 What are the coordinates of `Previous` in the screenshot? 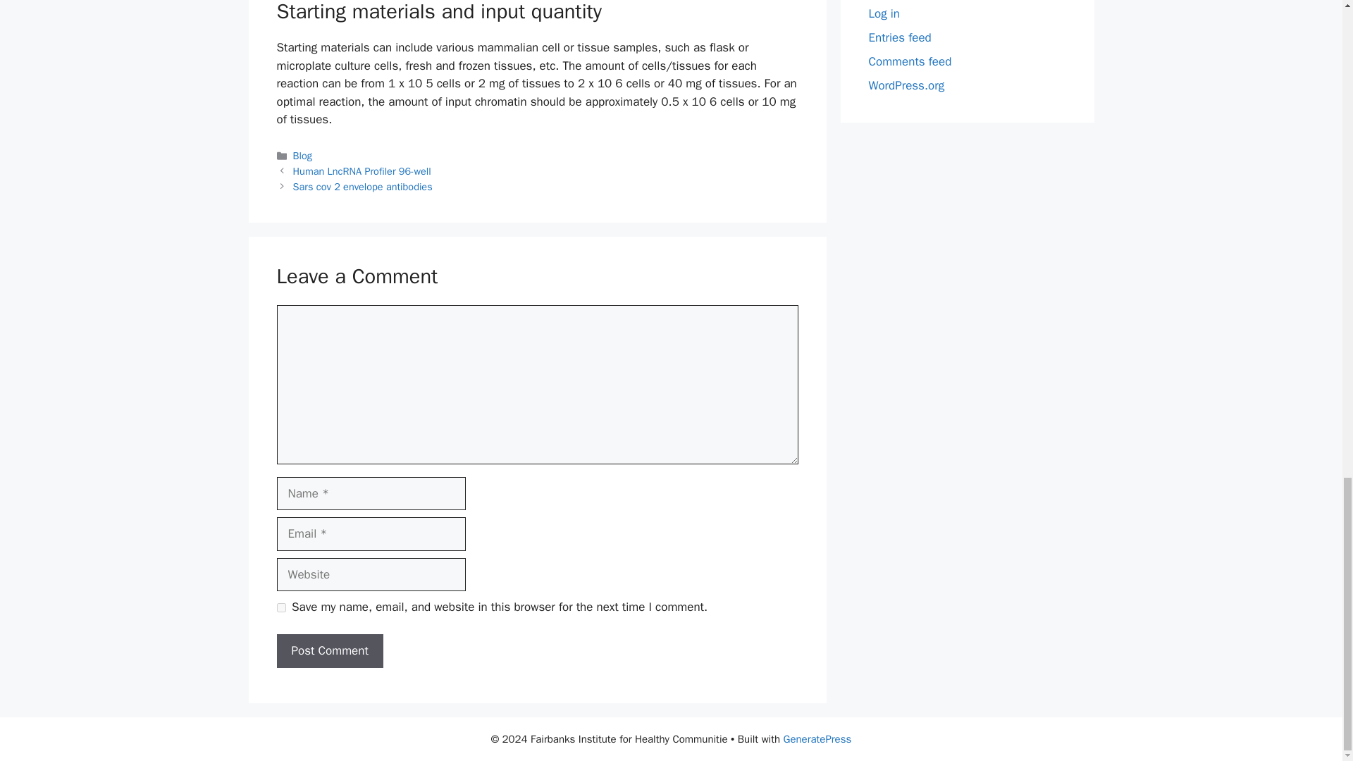 It's located at (362, 171).